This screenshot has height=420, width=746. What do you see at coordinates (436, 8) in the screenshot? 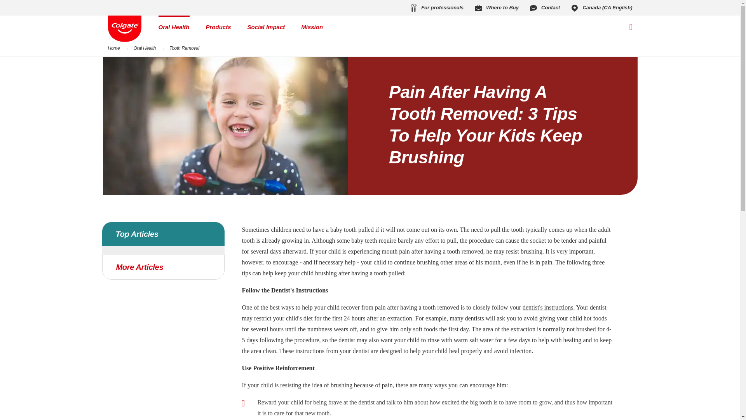
I see `For professionals` at bounding box center [436, 8].